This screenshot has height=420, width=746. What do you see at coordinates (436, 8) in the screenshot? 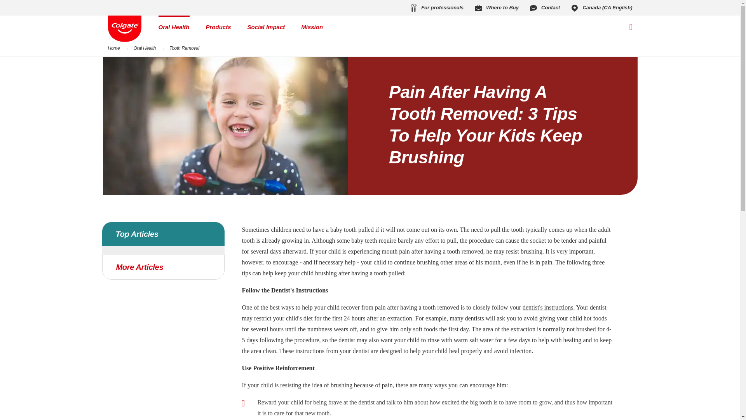
I see `For professionals` at bounding box center [436, 8].